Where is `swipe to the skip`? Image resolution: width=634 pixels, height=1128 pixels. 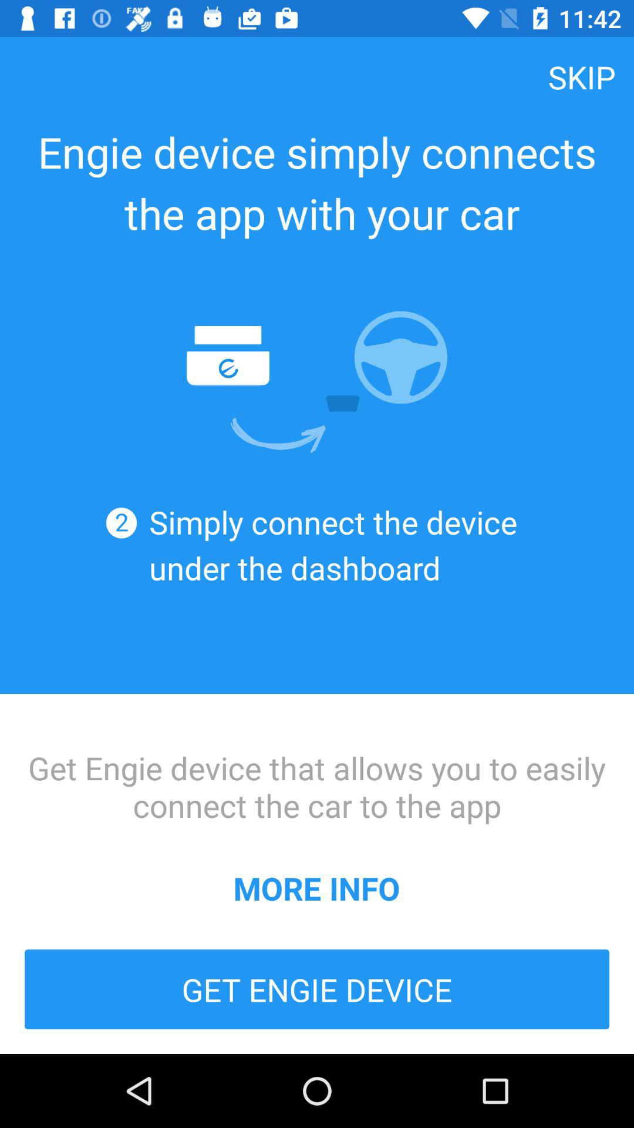
swipe to the skip is located at coordinates (582, 76).